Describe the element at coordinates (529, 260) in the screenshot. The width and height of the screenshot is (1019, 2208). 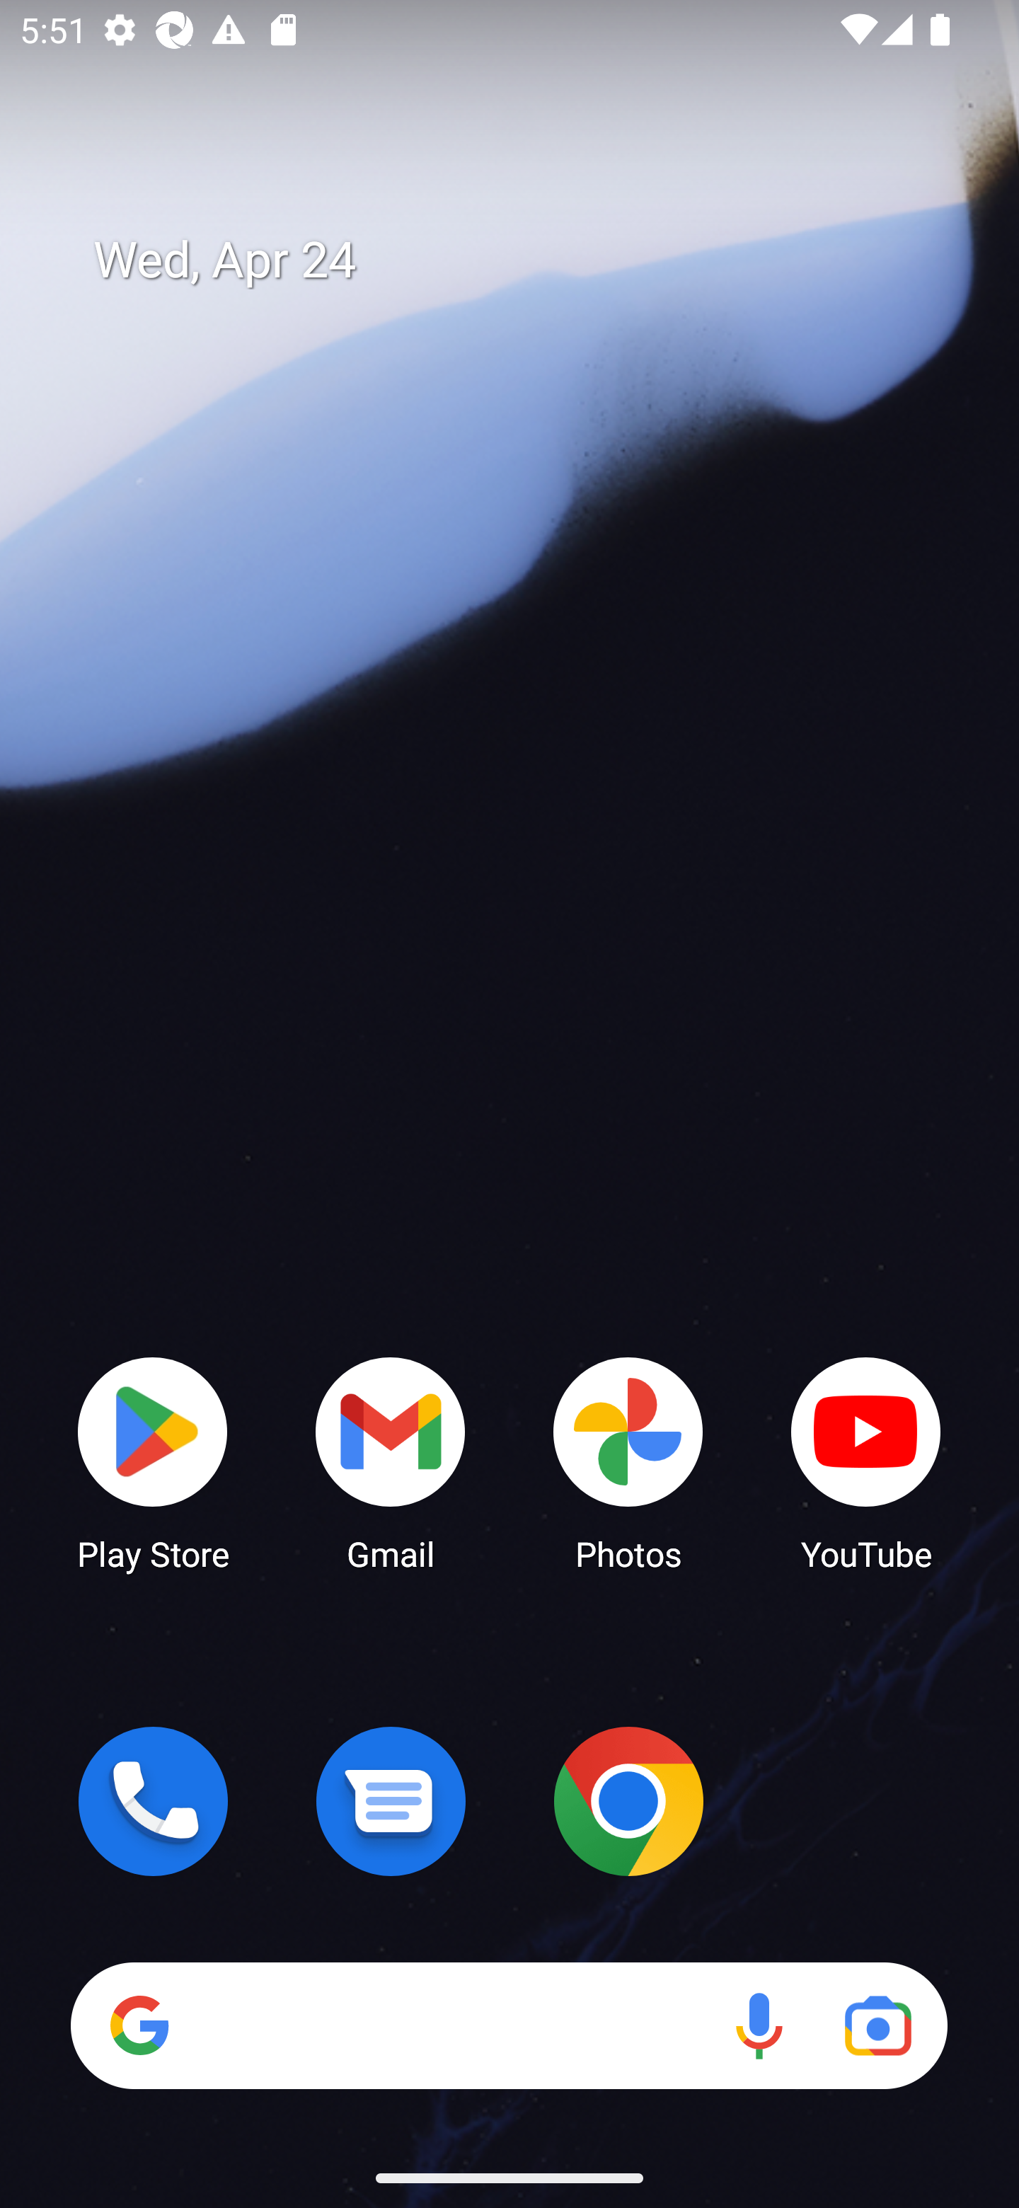
I see `Wed, Apr 24` at that location.